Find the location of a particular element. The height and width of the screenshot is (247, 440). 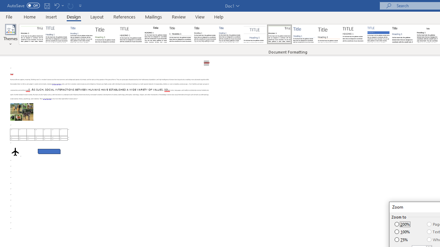

Undo Apply Quick Style Set is located at coordinates (58, 5).